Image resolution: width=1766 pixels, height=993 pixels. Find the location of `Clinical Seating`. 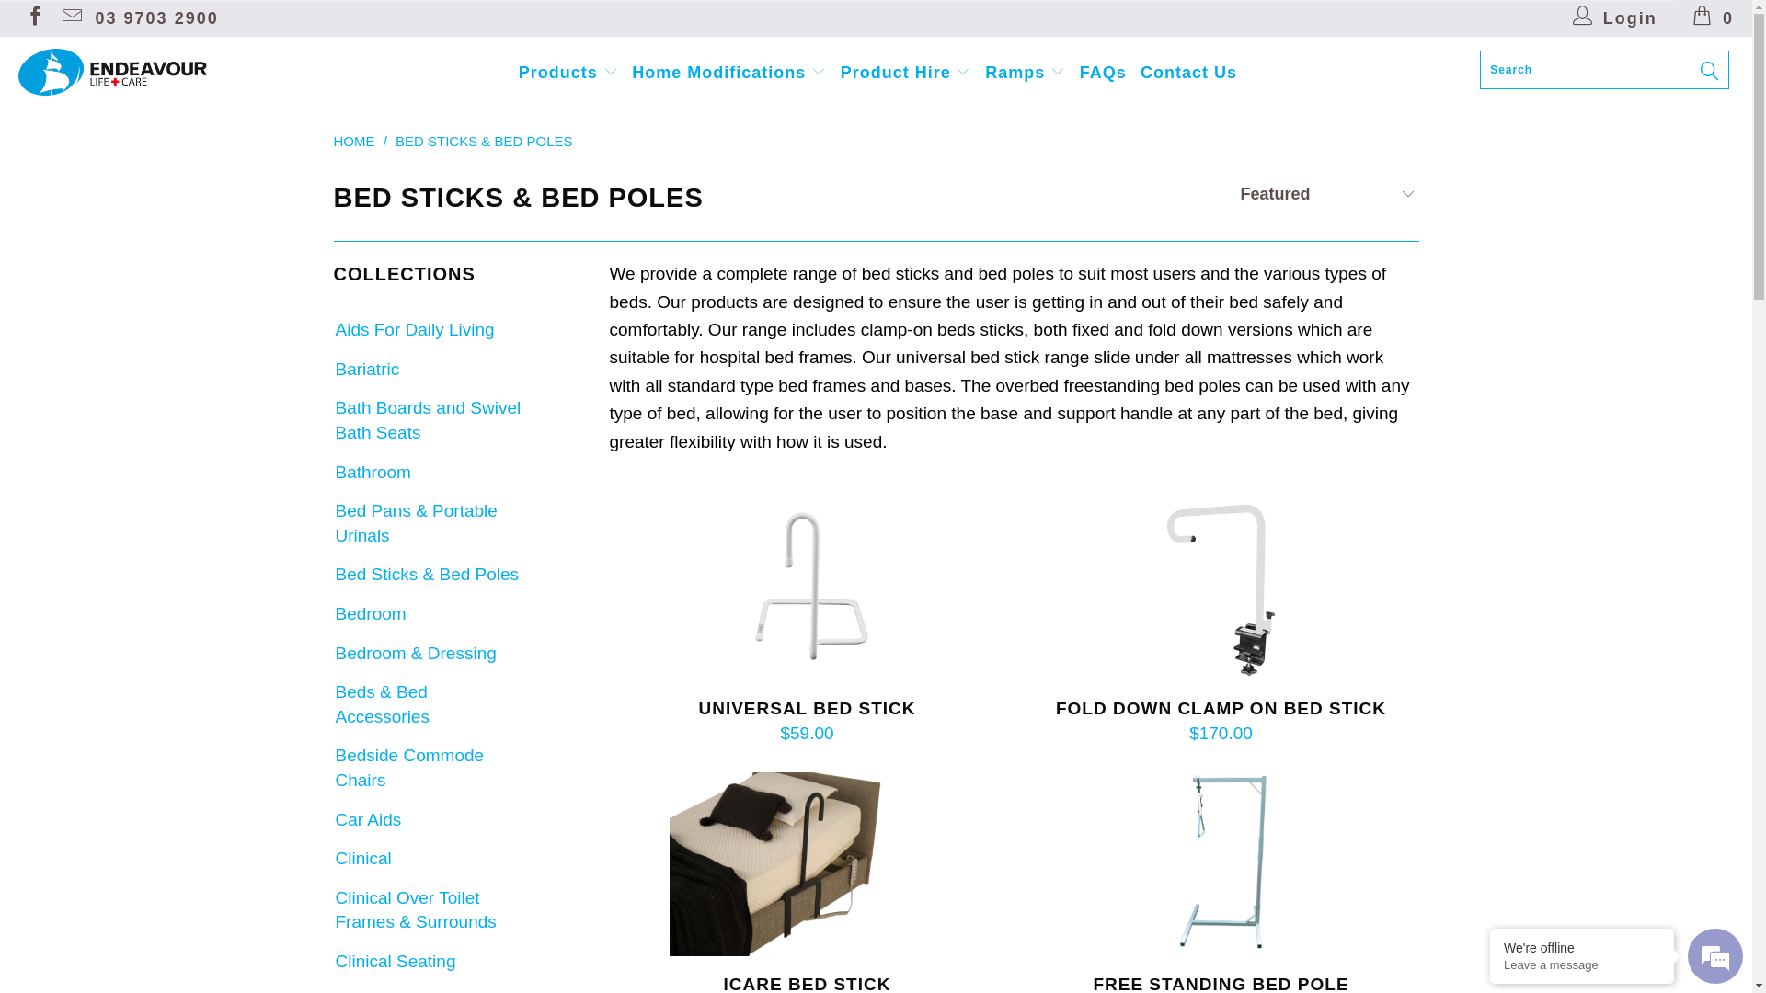

Clinical Seating is located at coordinates (394, 962).